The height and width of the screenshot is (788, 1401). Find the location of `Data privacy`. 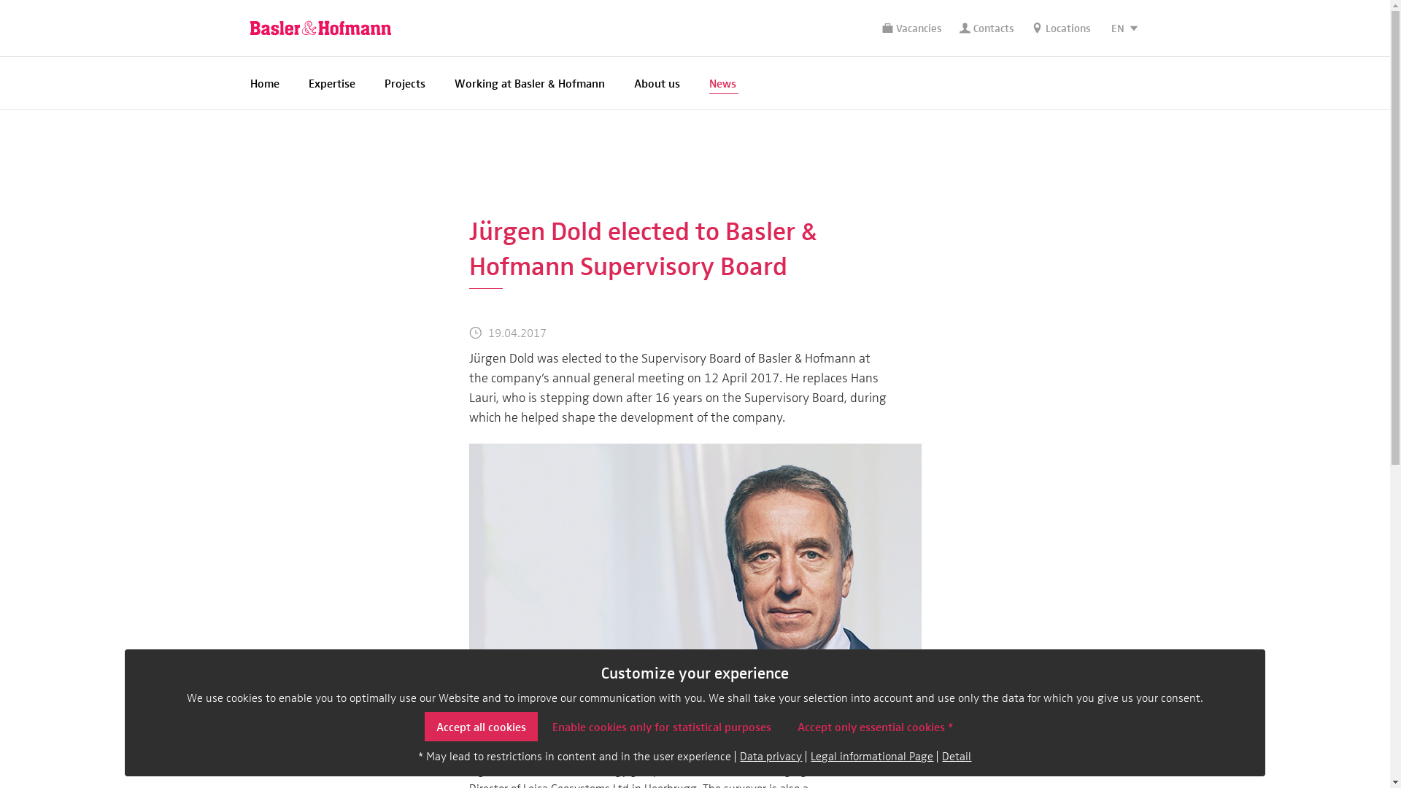

Data privacy is located at coordinates (771, 756).